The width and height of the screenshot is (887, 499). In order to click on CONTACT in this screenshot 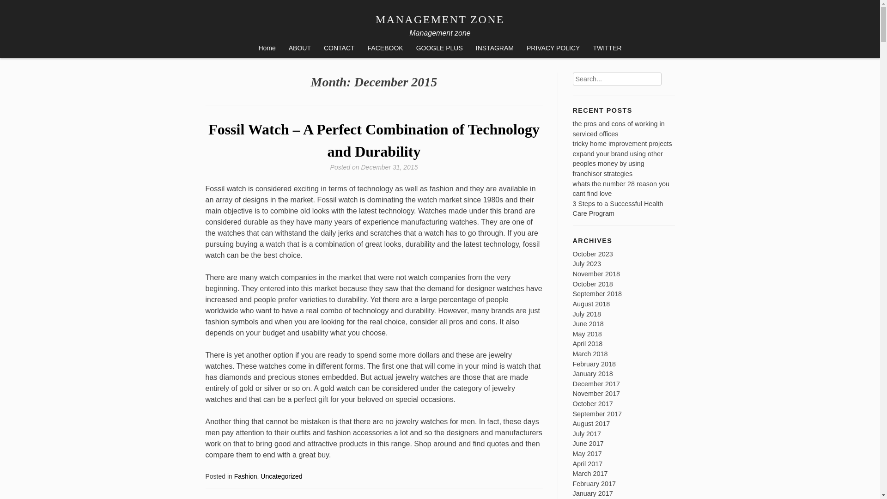, I will do `click(339, 49)`.